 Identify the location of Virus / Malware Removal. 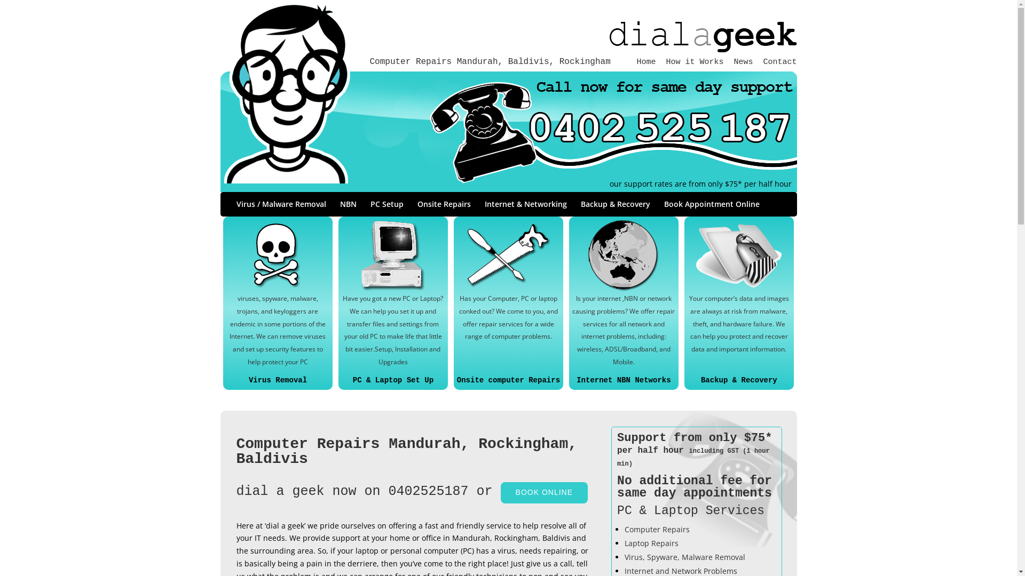
(281, 209).